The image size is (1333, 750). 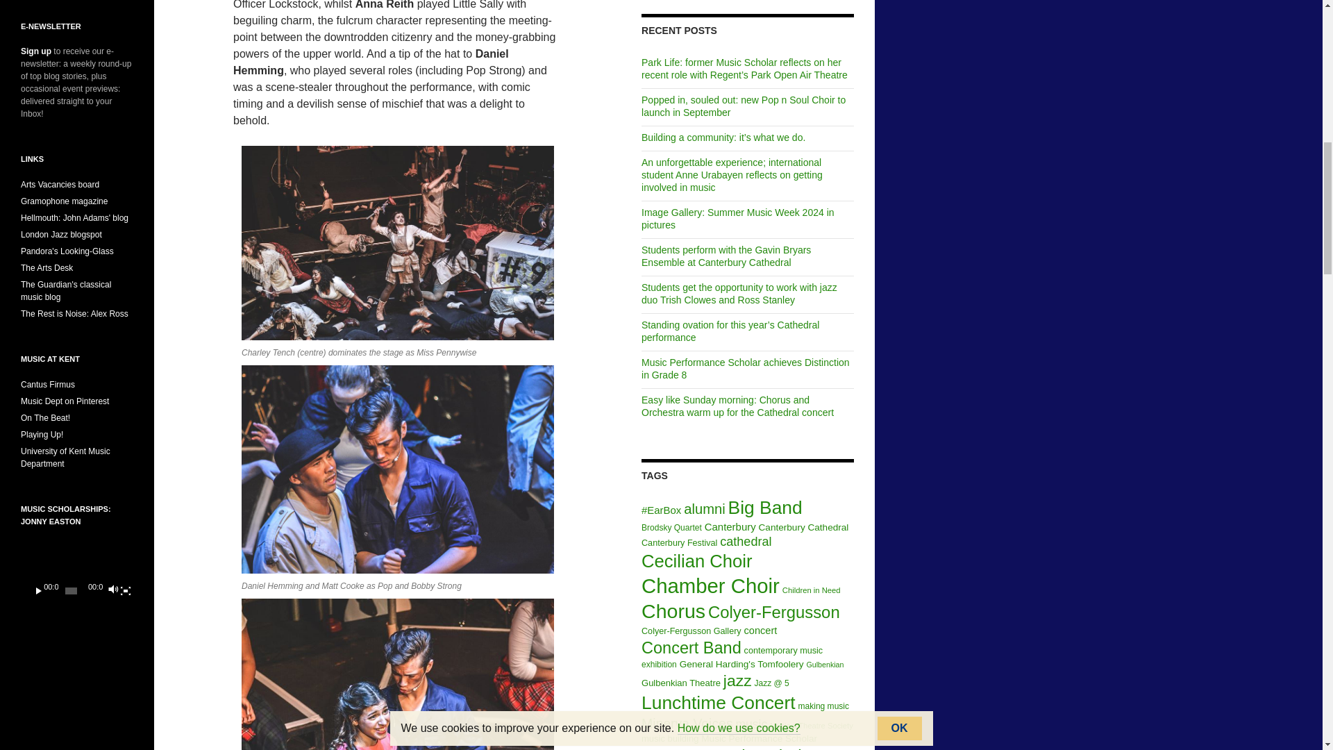 What do you see at coordinates (64, 201) in the screenshot?
I see `Classical music magazine` at bounding box center [64, 201].